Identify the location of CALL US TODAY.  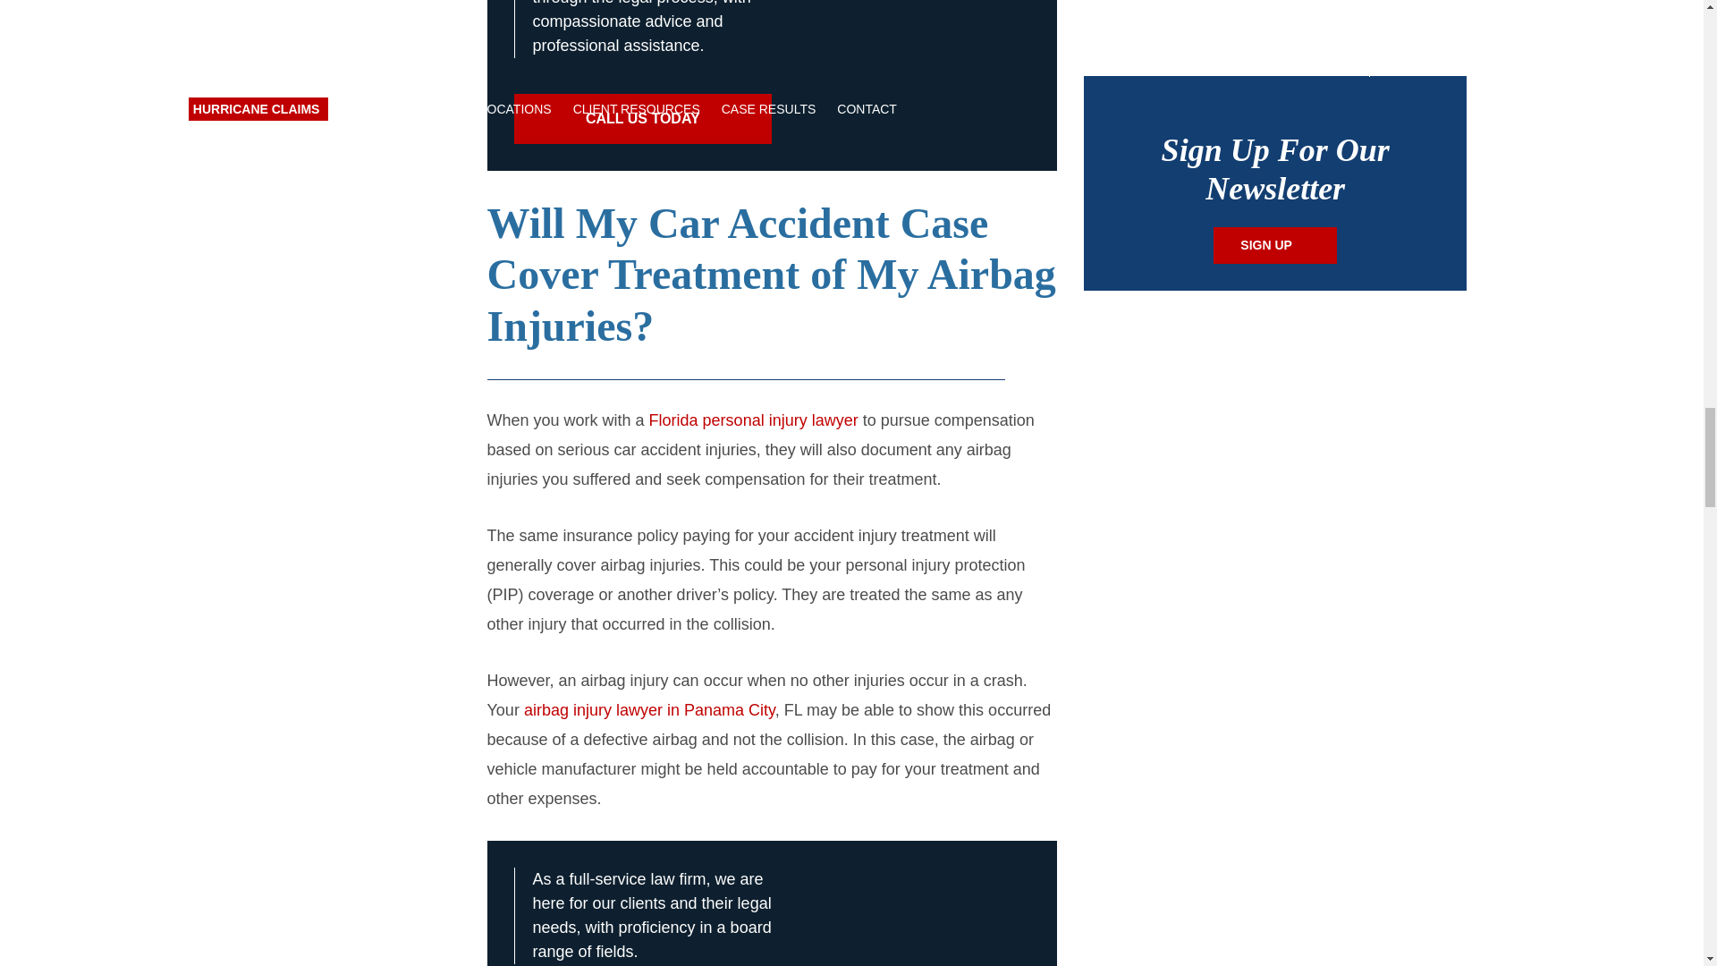
(642, 118).